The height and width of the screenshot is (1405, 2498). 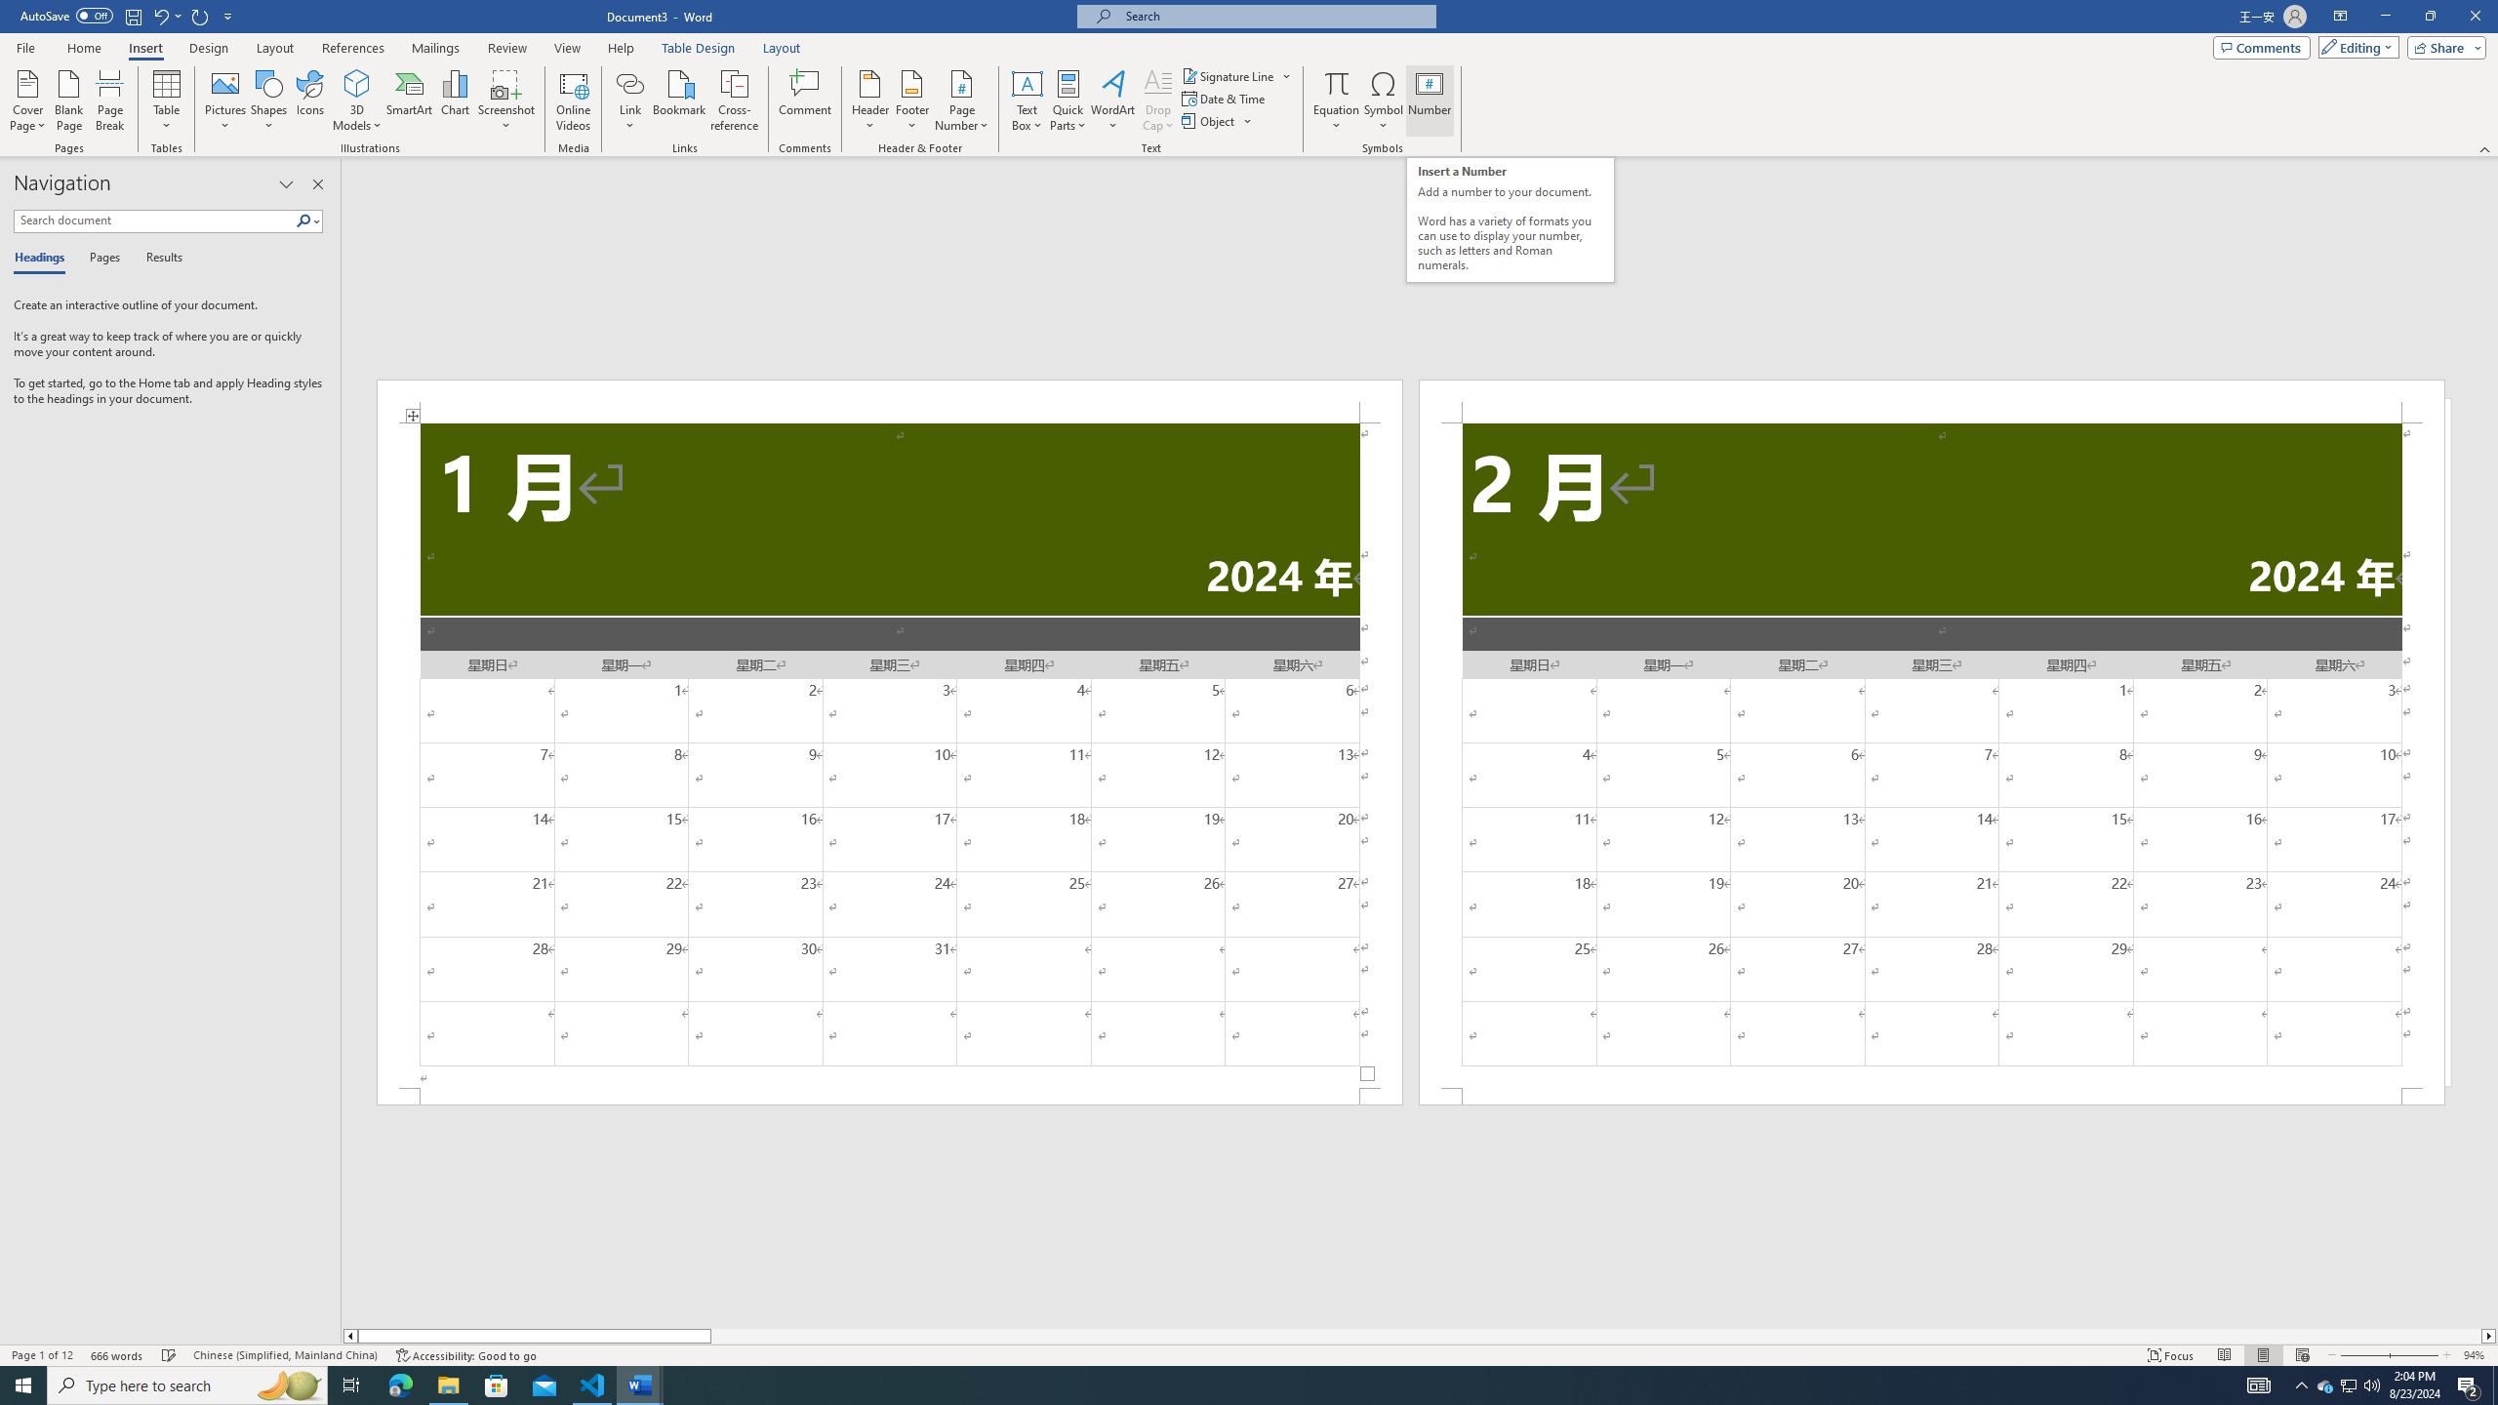 I want to click on Class: NetUIScrollBar, so click(x=1420, y=1336).